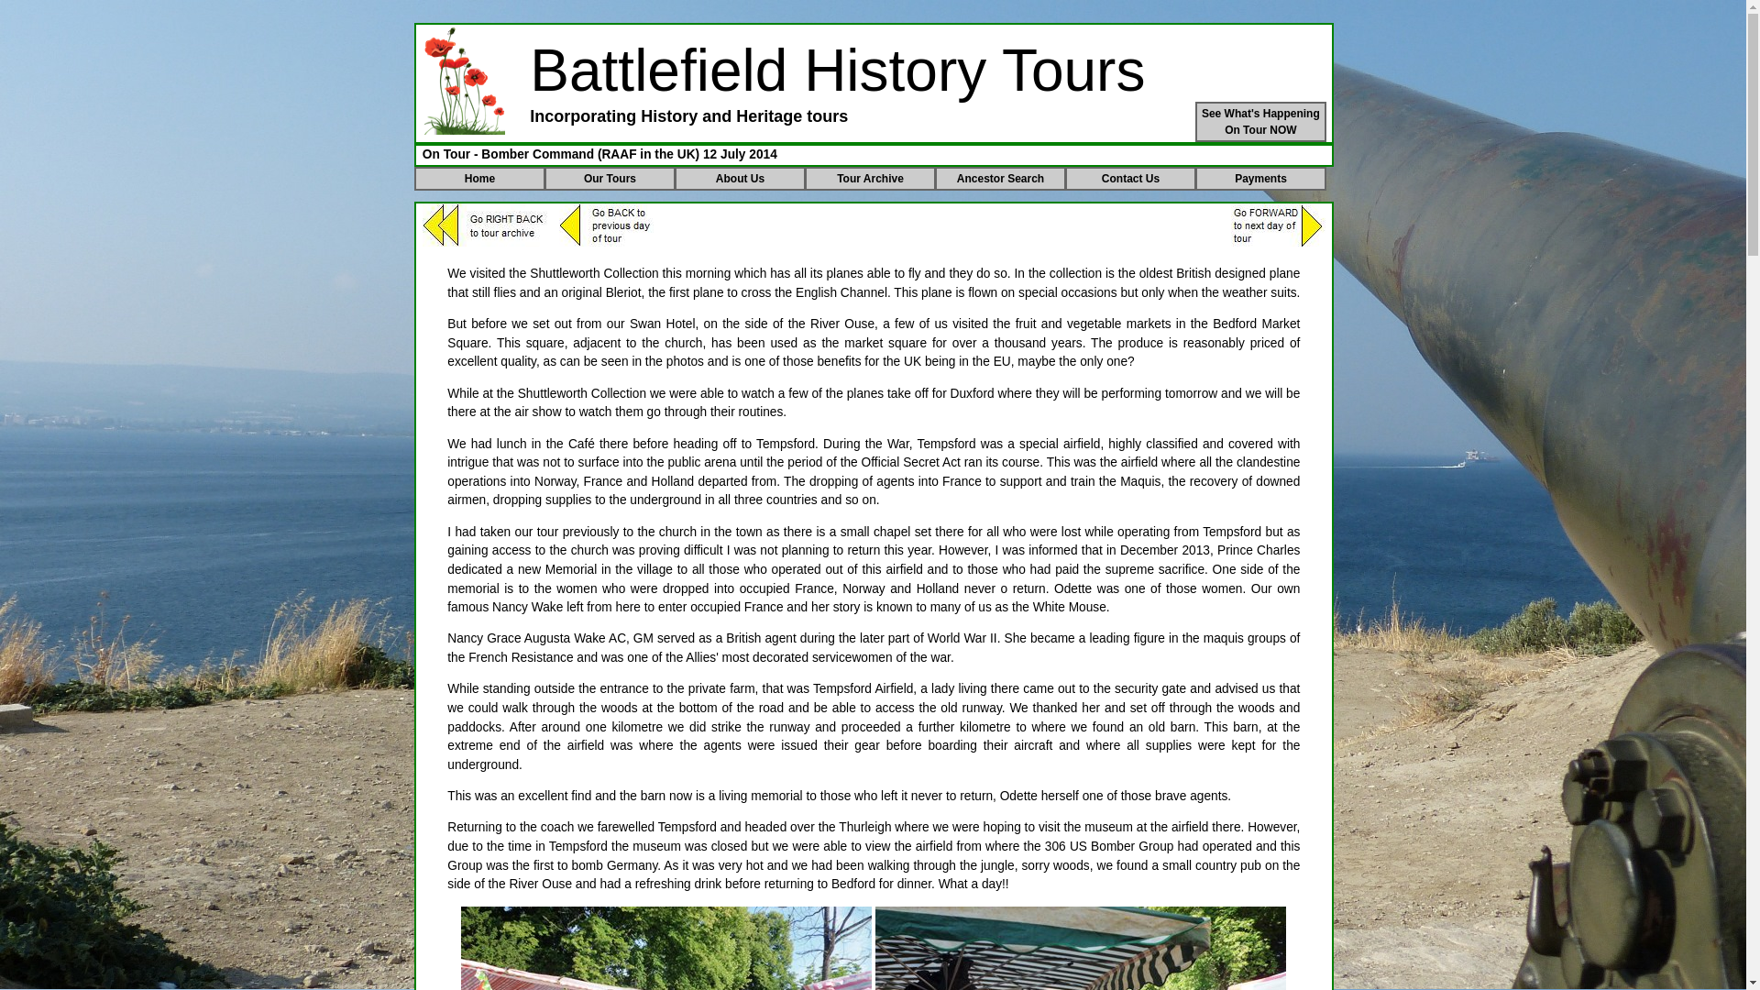 The image size is (1760, 990). I want to click on RAAF in the UK Tour 12 July 2014, so click(665, 948).